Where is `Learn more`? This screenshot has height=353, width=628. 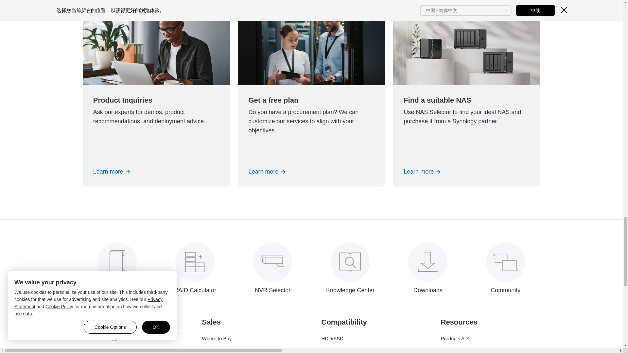 Learn more is located at coordinates (422, 171).